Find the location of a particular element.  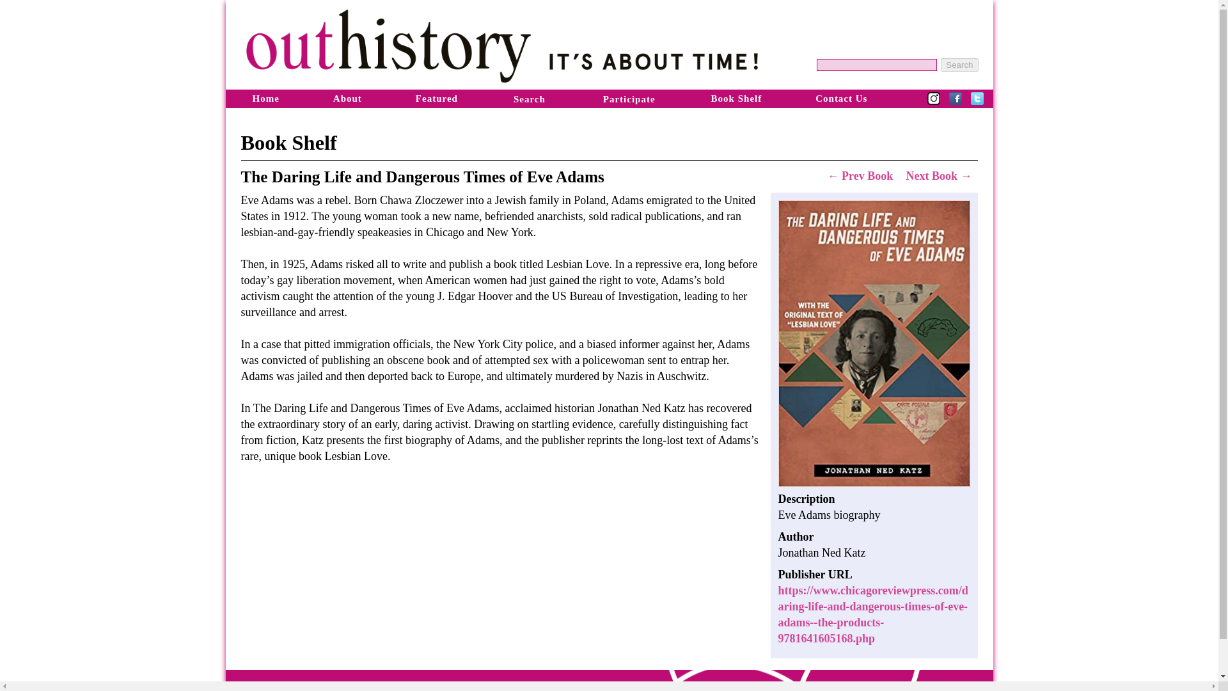

Participate is located at coordinates (629, 99).